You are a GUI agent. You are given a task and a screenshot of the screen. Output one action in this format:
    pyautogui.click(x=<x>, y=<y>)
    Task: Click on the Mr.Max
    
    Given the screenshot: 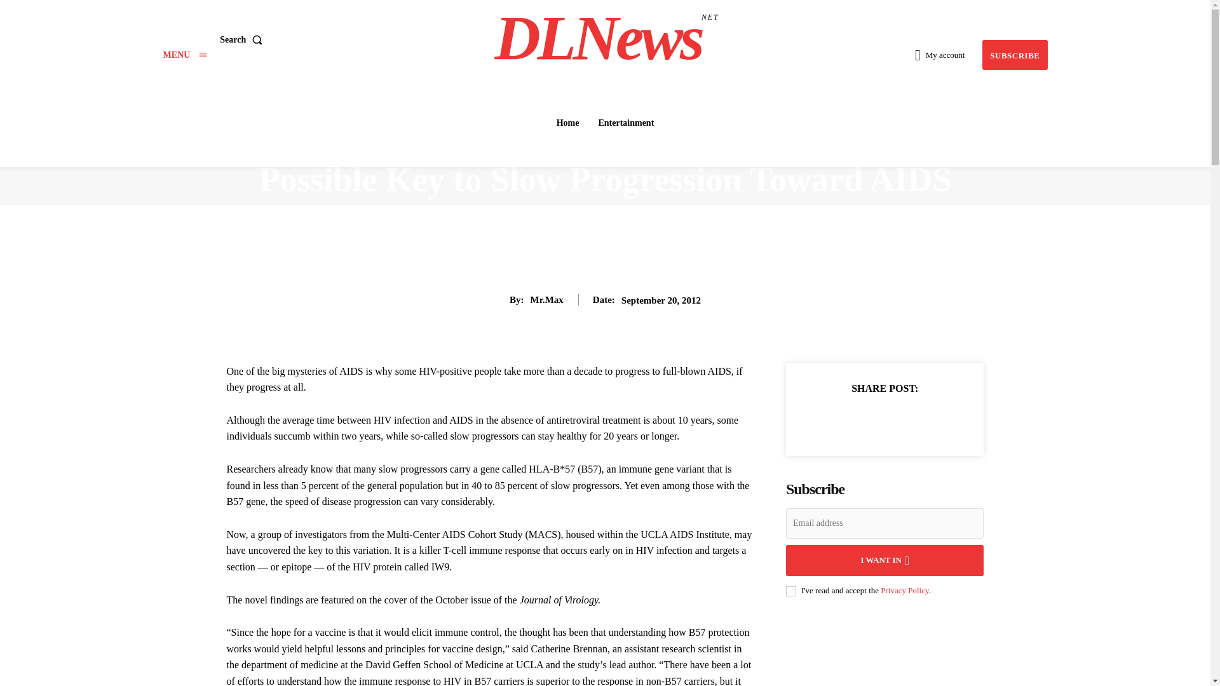 What is the action you would take?
    pyautogui.click(x=546, y=300)
    